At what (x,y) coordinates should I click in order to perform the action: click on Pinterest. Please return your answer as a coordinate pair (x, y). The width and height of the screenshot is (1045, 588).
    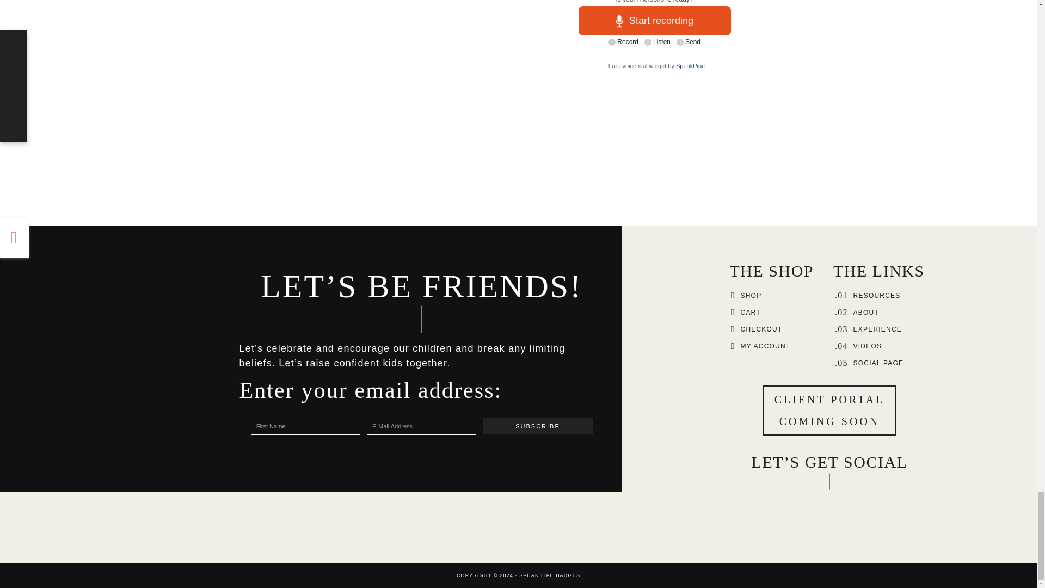
    Looking at the image, I should click on (841, 501).